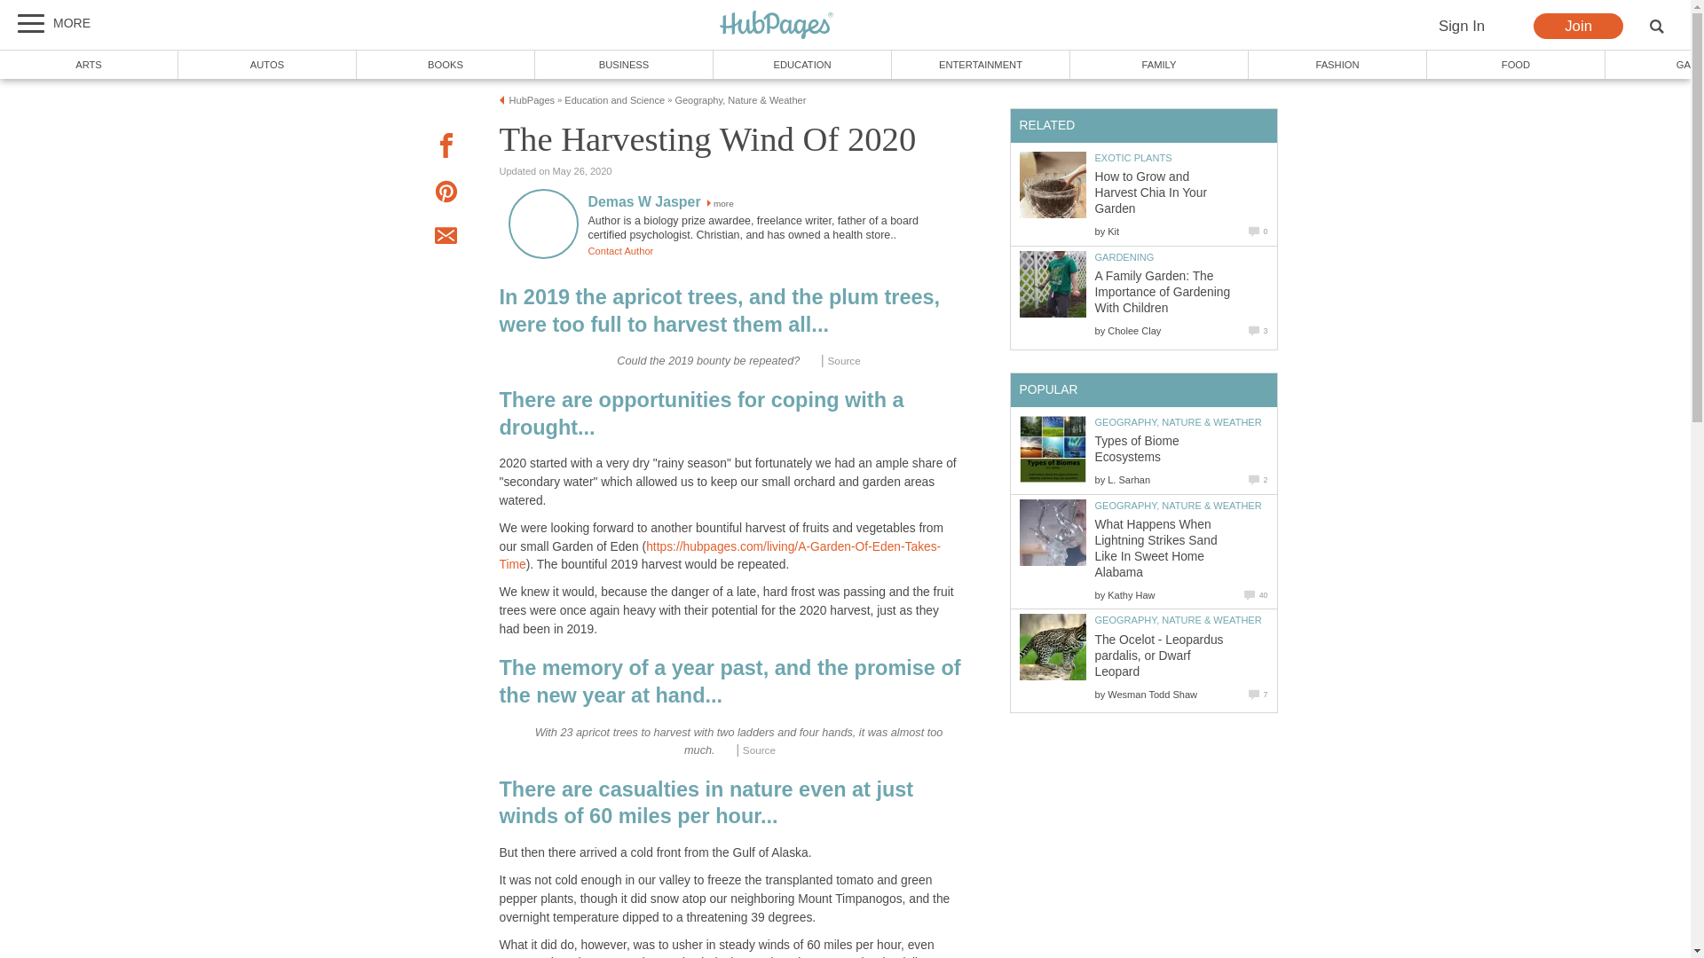  Describe the element at coordinates (1516, 64) in the screenshot. I see `FOOD` at that location.